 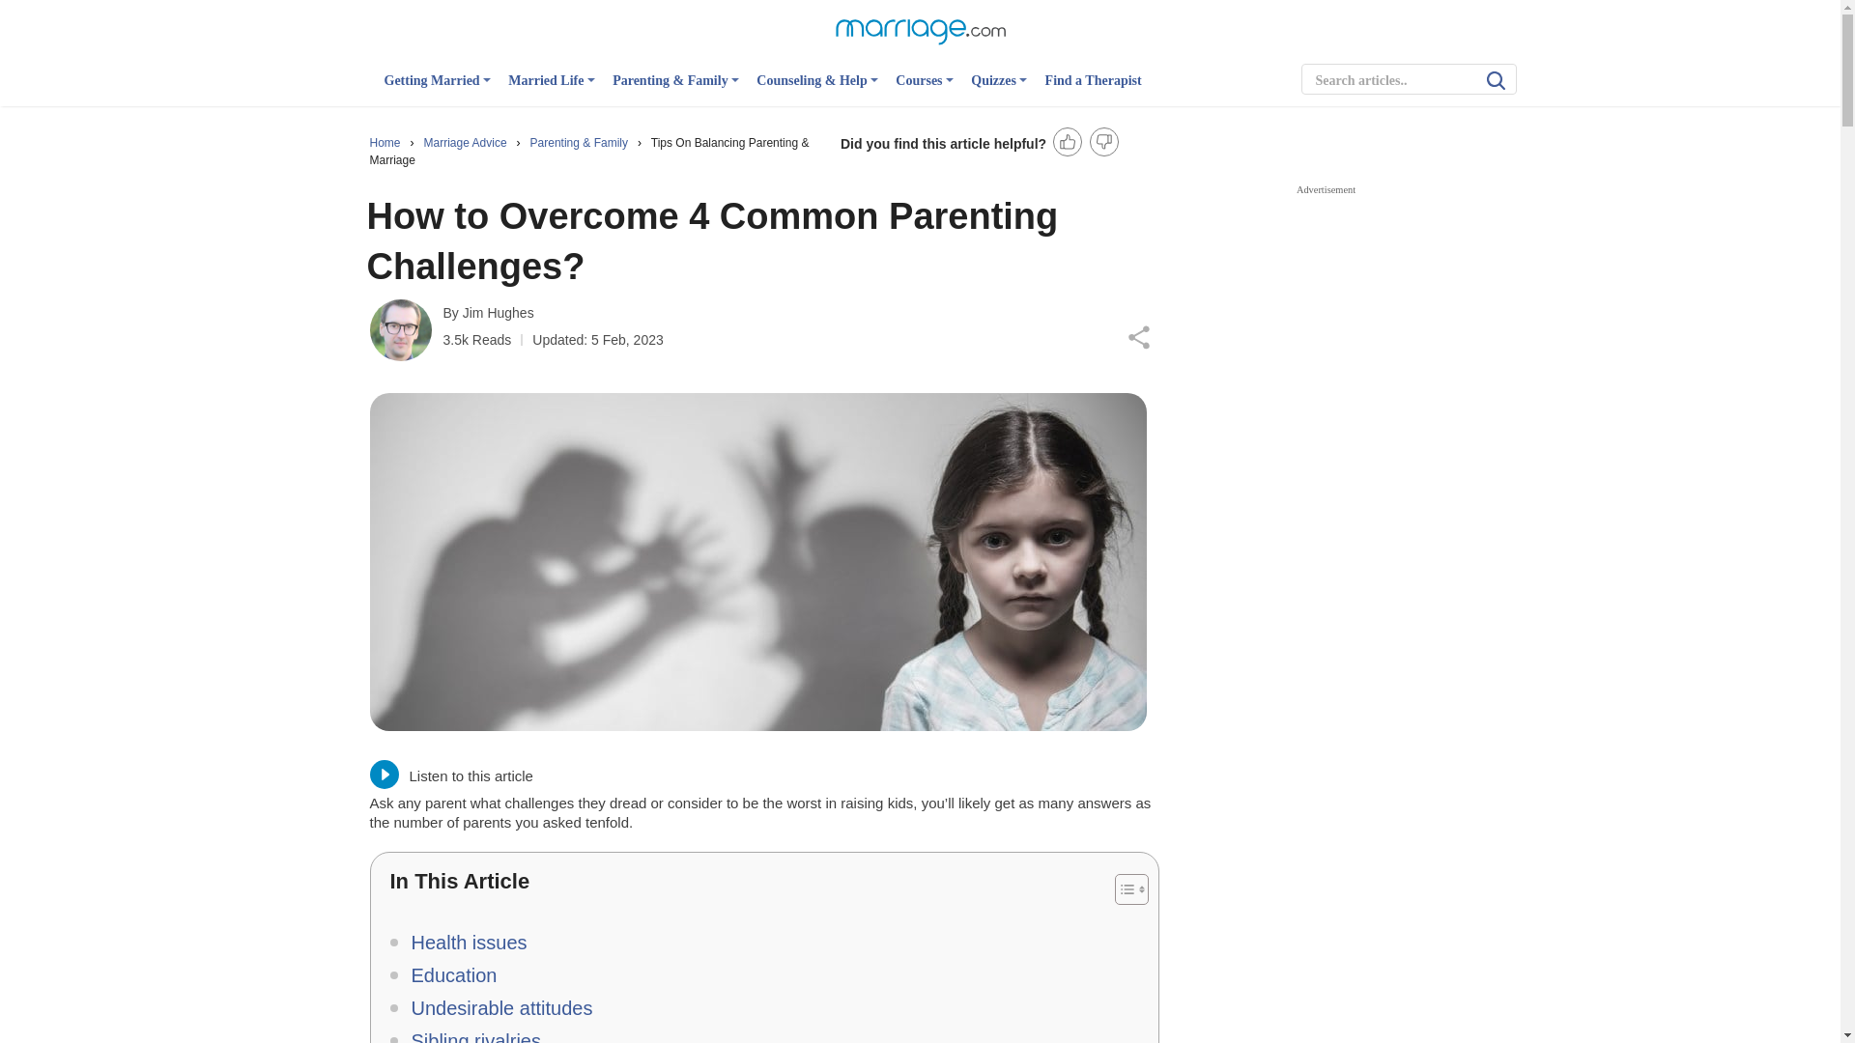 What do you see at coordinates (442, 975) in the screenshot?
I see ` Education` at bounding box center [442, 975].